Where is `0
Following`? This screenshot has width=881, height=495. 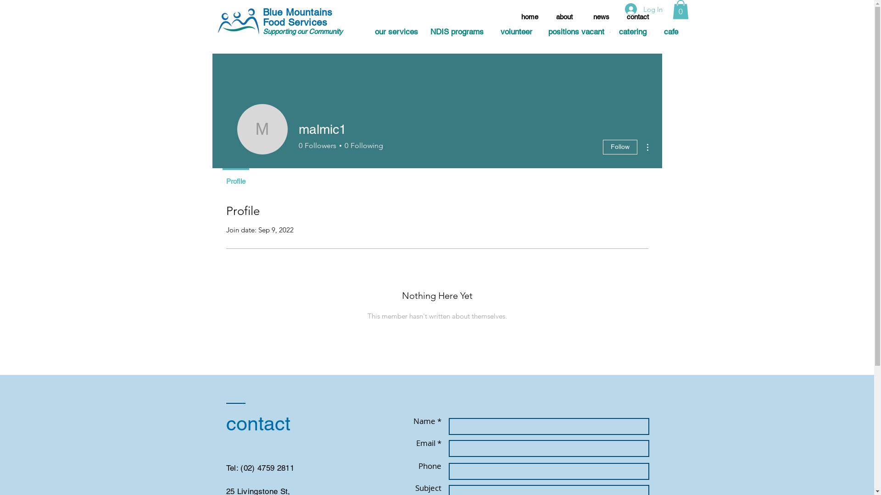 0
Following is located at coordinates (362, 146).